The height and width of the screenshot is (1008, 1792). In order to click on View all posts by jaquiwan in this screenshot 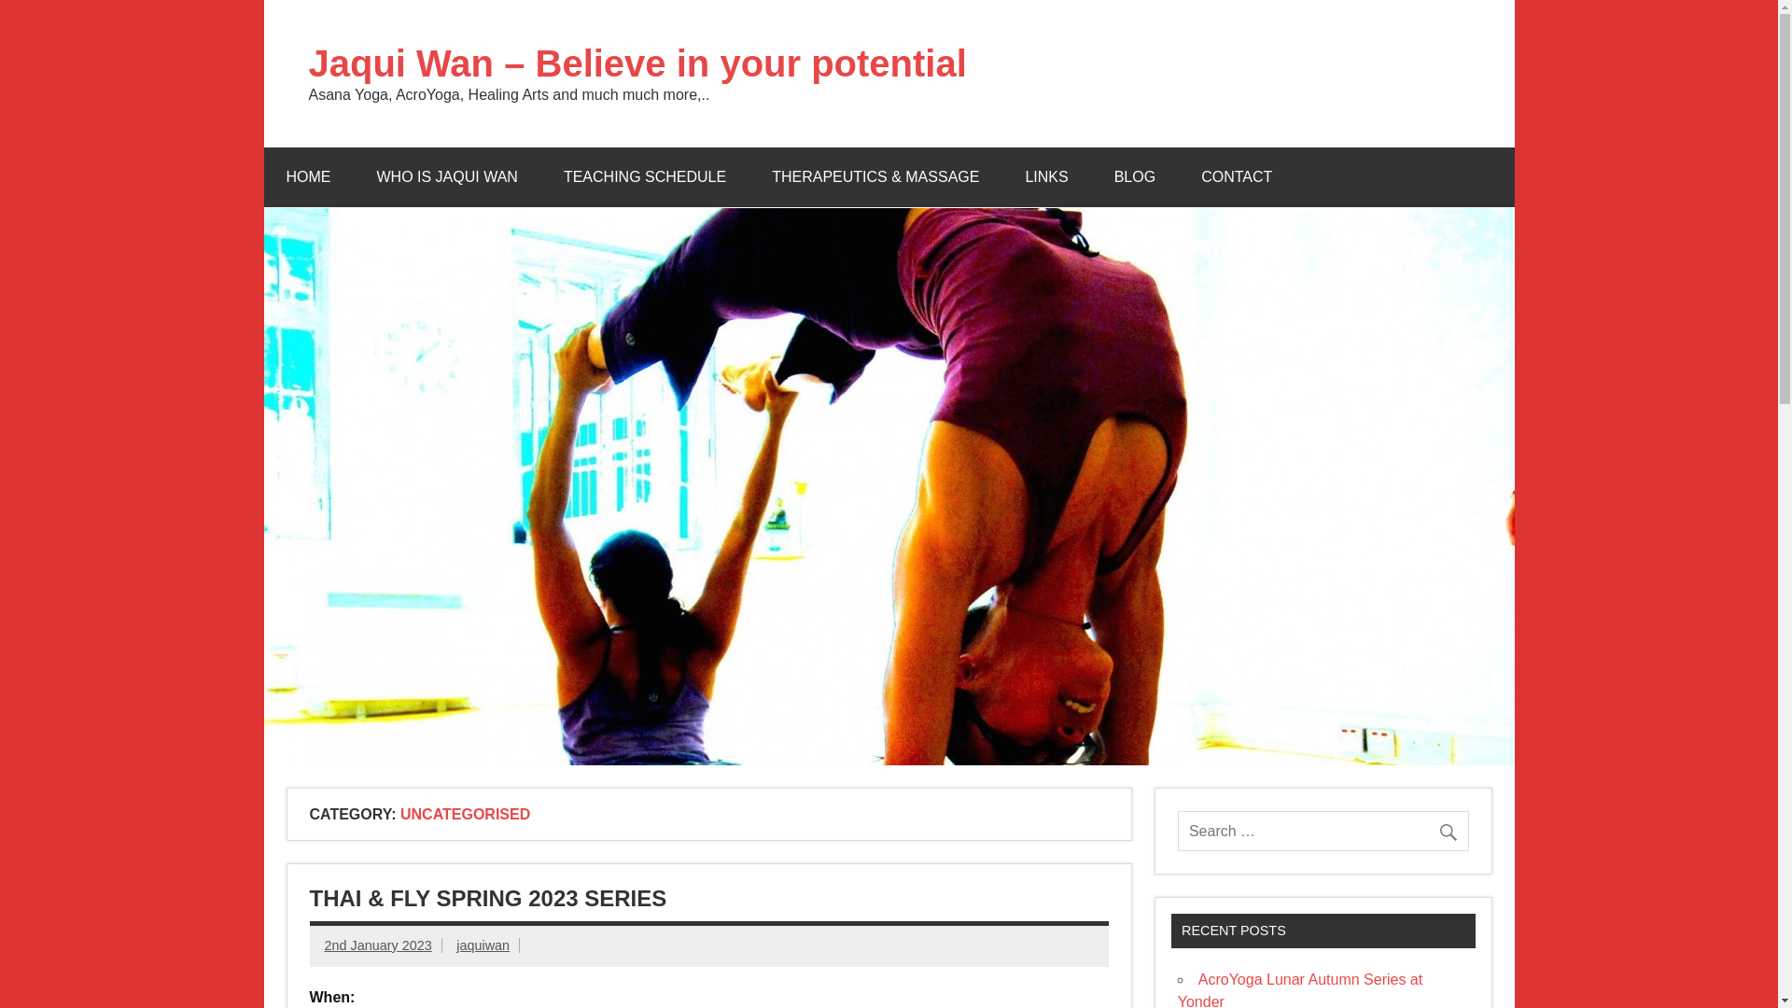, I will do `click(483, 945)`.